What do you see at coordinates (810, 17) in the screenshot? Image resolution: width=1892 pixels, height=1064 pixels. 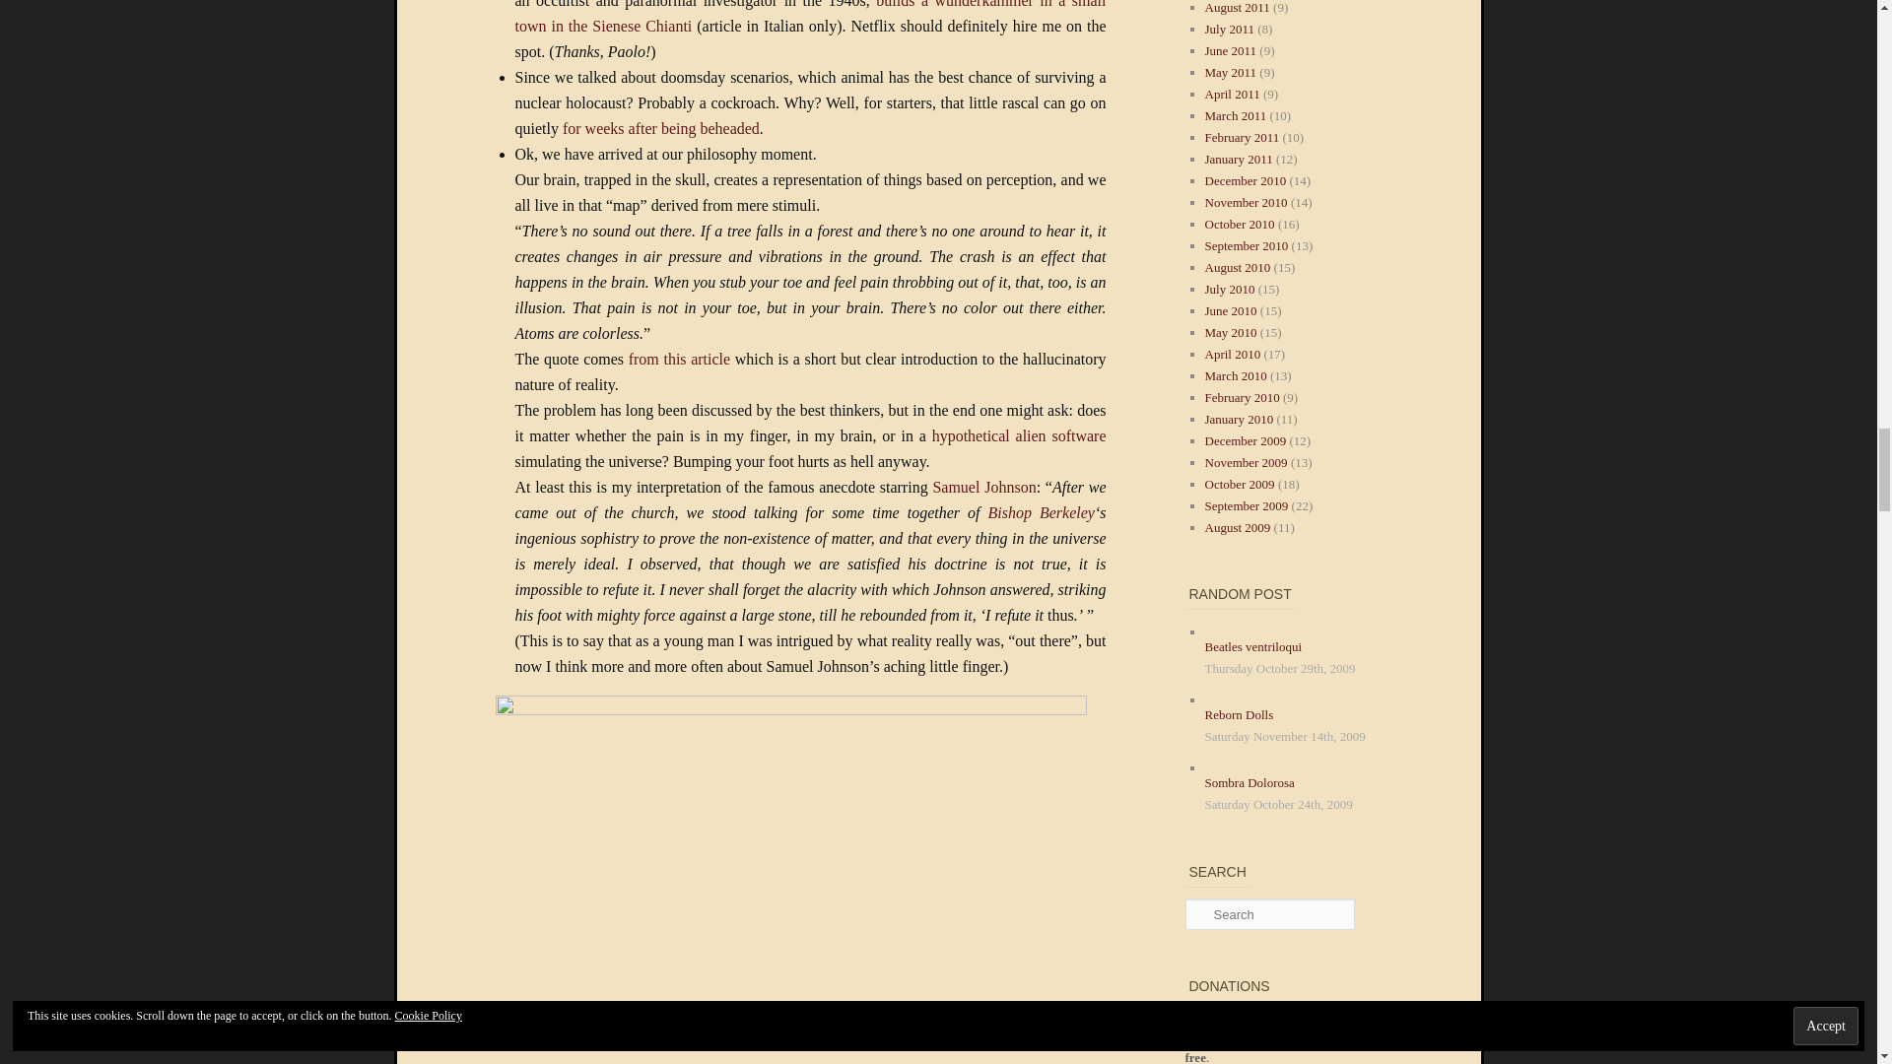 I see `builds a wunderkammer in a small town in the Sienese Chianti` at bounding box center [810, 17].